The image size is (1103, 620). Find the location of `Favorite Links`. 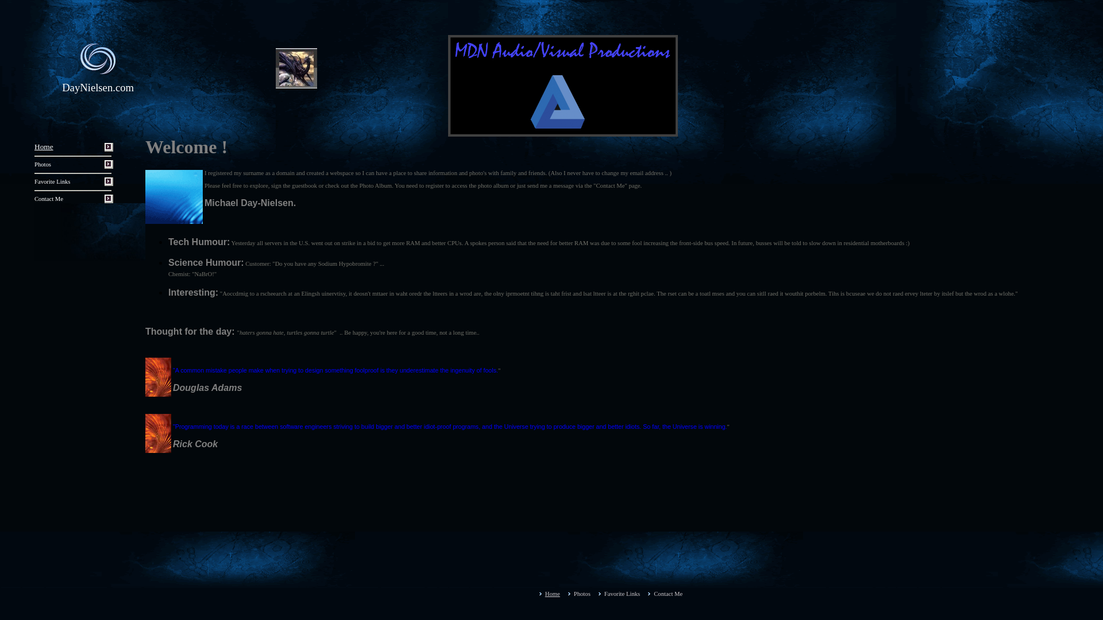

Favorite Links is located at coordinates (52, 181).